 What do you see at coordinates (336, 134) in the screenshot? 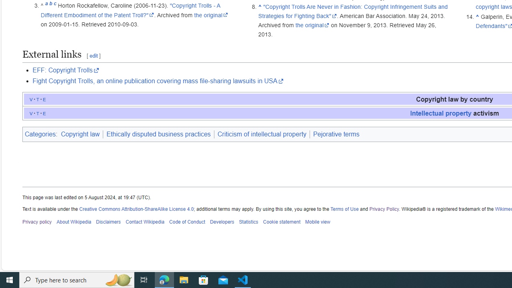
I see `Pejorative terms` at bounding box center [336, 134].